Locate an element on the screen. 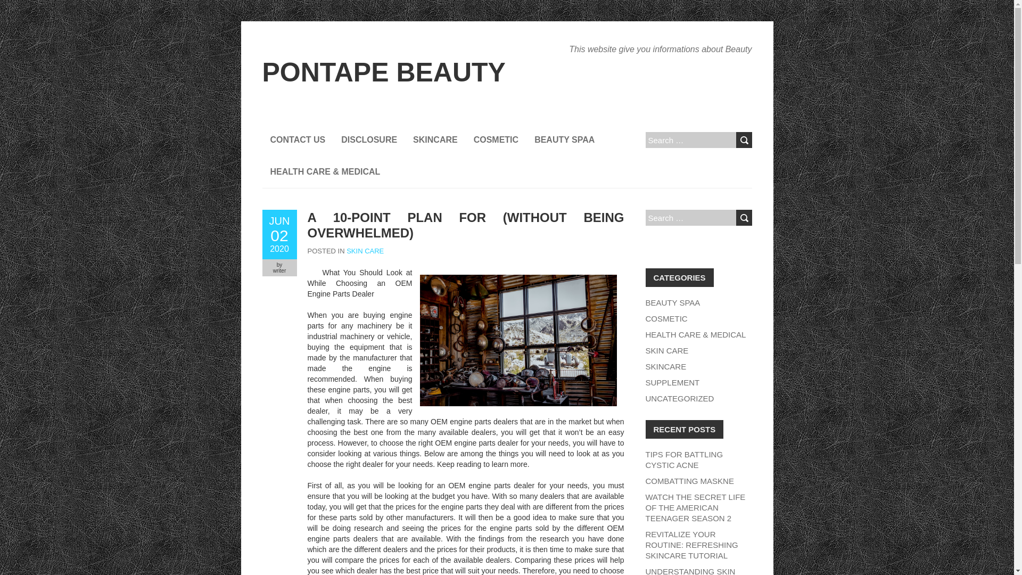 This screenshot has width=1022, height=575. SKIN CARE is located at coordinates (365, 251).